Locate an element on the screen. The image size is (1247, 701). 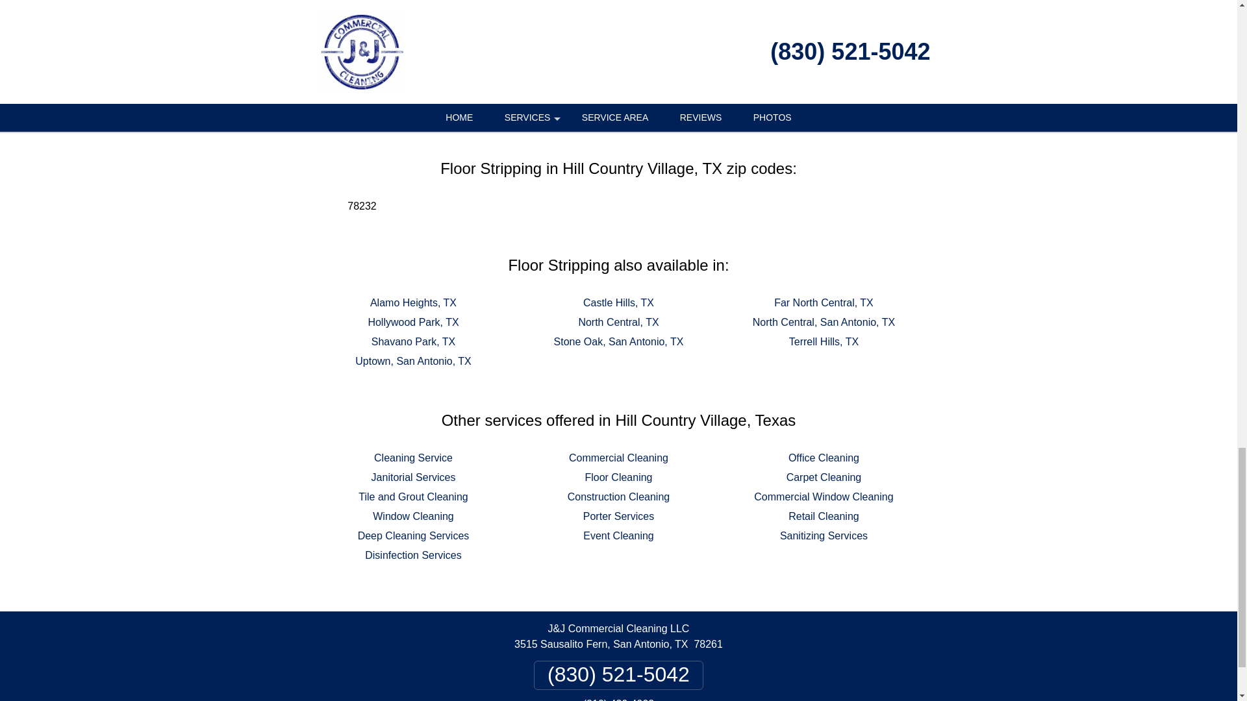
Houzz is located at coordinates (690, 93).